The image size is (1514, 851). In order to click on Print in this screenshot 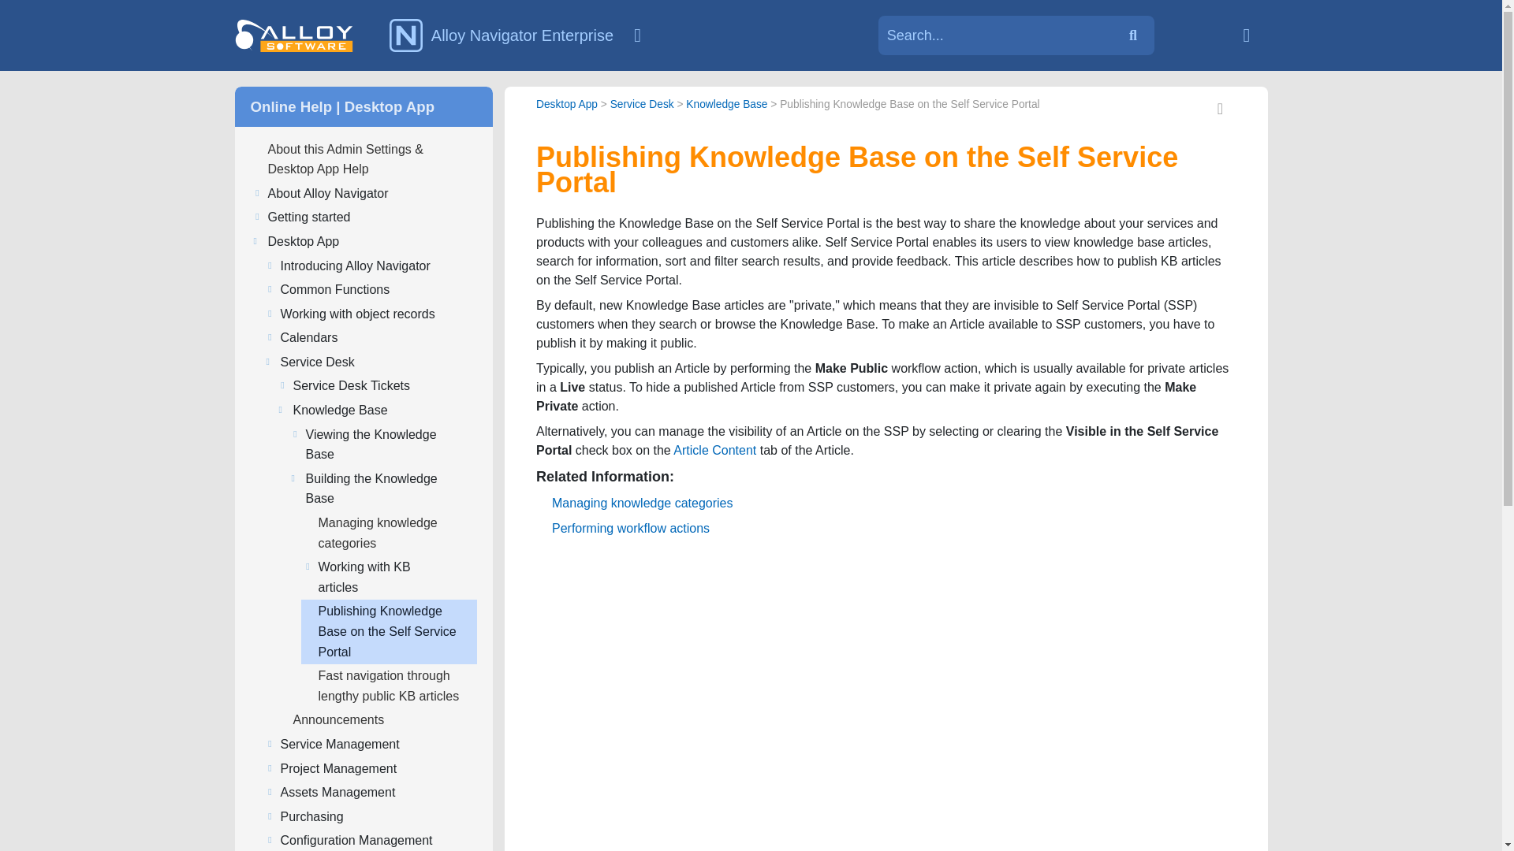, I will do `click(1221, 110)`.